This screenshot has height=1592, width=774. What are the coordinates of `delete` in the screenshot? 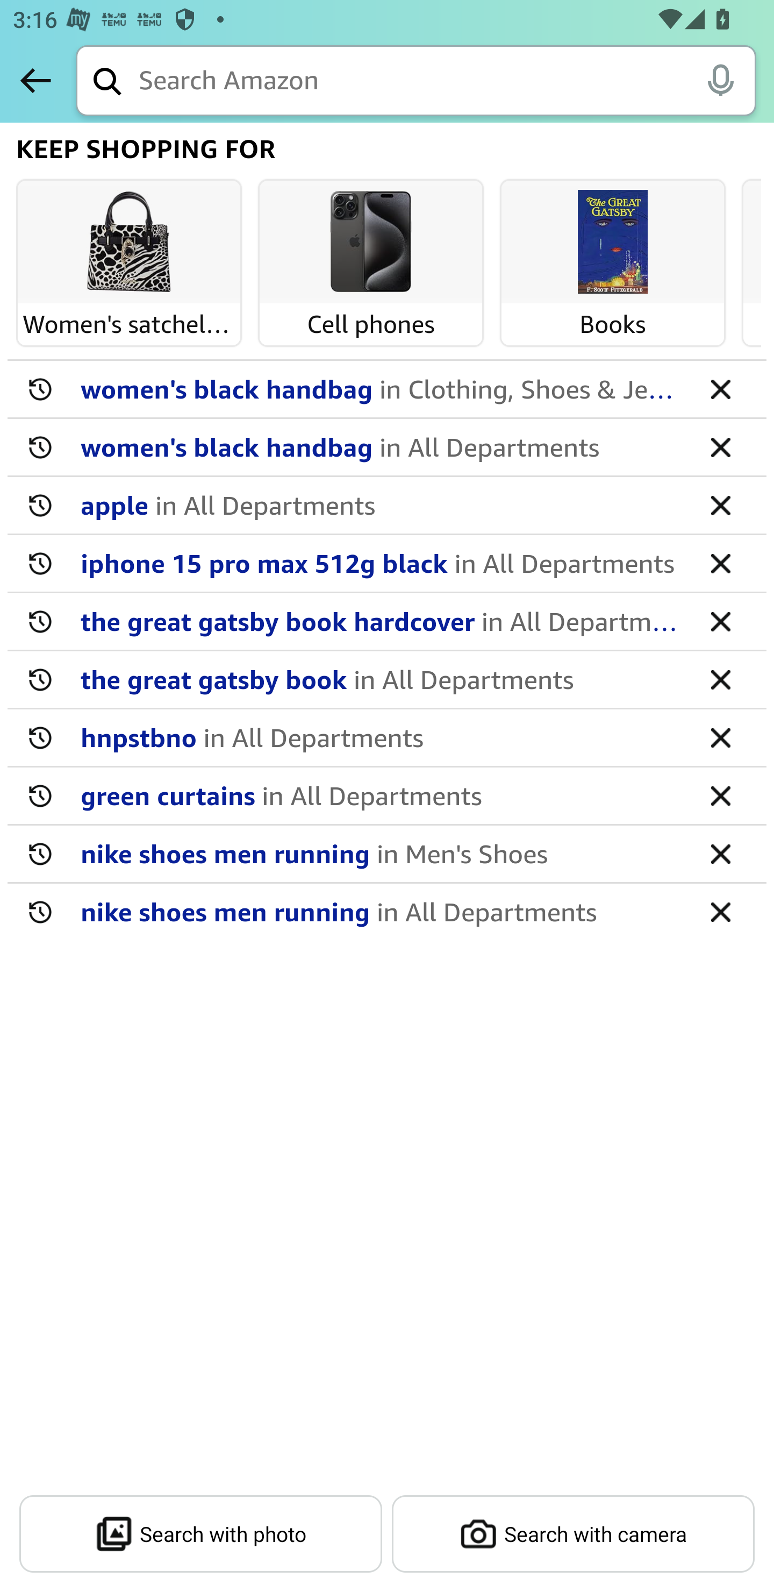 It's located at (720, 911).